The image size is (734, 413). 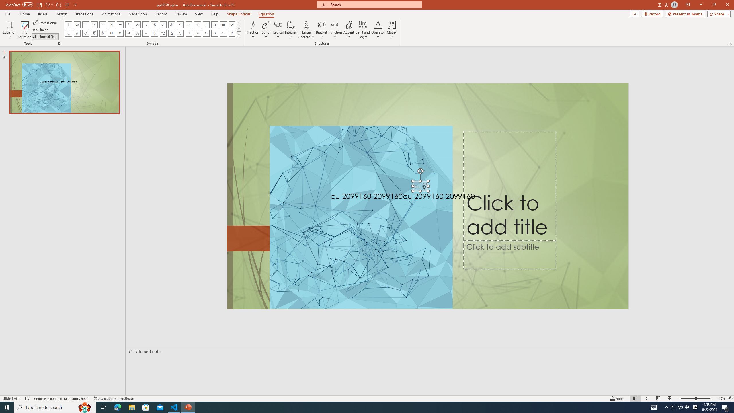 What do you see at coordinates (24, 30) in the screenshot?
I see `Ink Equation` at bounding box center [24, 30].